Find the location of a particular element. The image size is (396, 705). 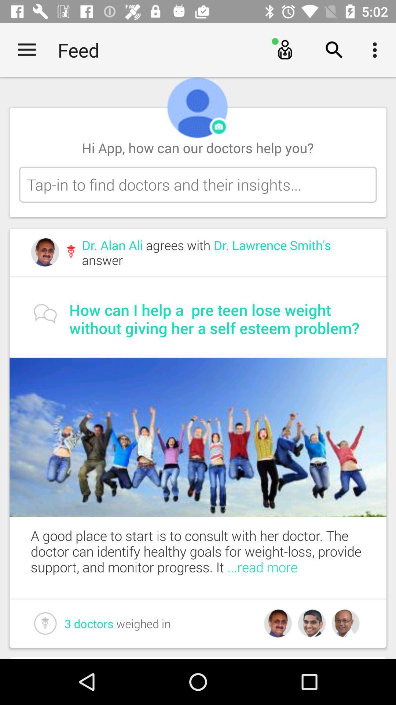

turn off the icon next to feed is located at coordinates (27, 50).